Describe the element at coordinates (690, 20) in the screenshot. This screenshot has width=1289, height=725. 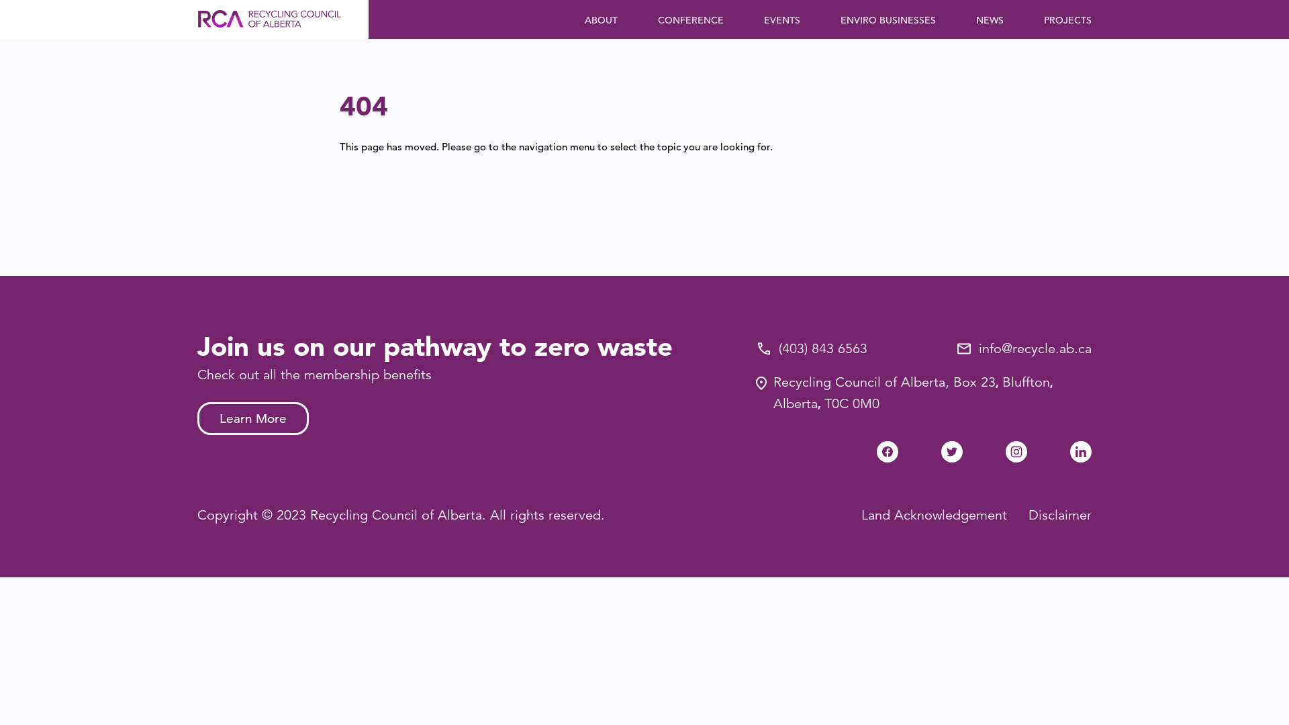
I see `CONFERENCE` at that location.